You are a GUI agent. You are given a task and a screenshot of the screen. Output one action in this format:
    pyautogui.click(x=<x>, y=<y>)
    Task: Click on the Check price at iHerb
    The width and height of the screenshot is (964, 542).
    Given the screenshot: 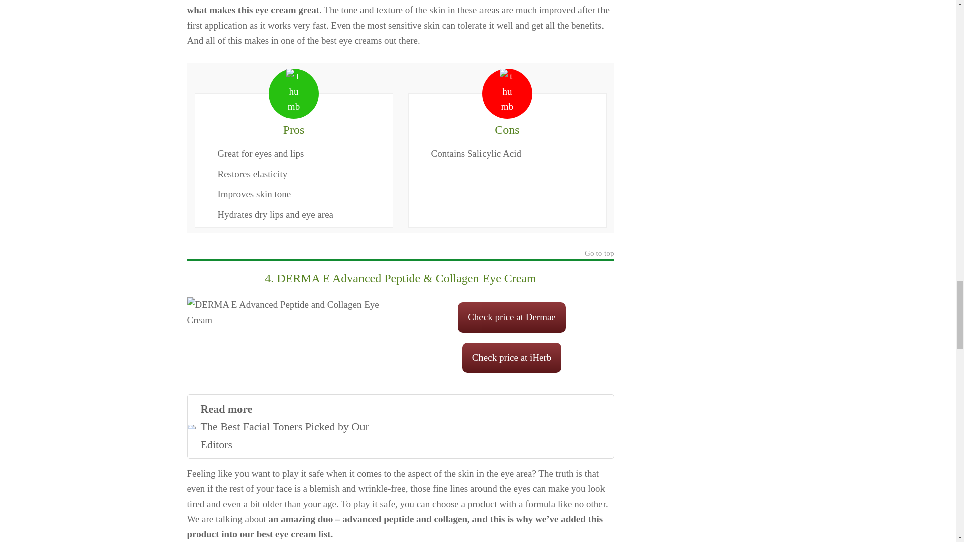 What is the action you would take?
    pyautogui.click(x=599, y=254)
    